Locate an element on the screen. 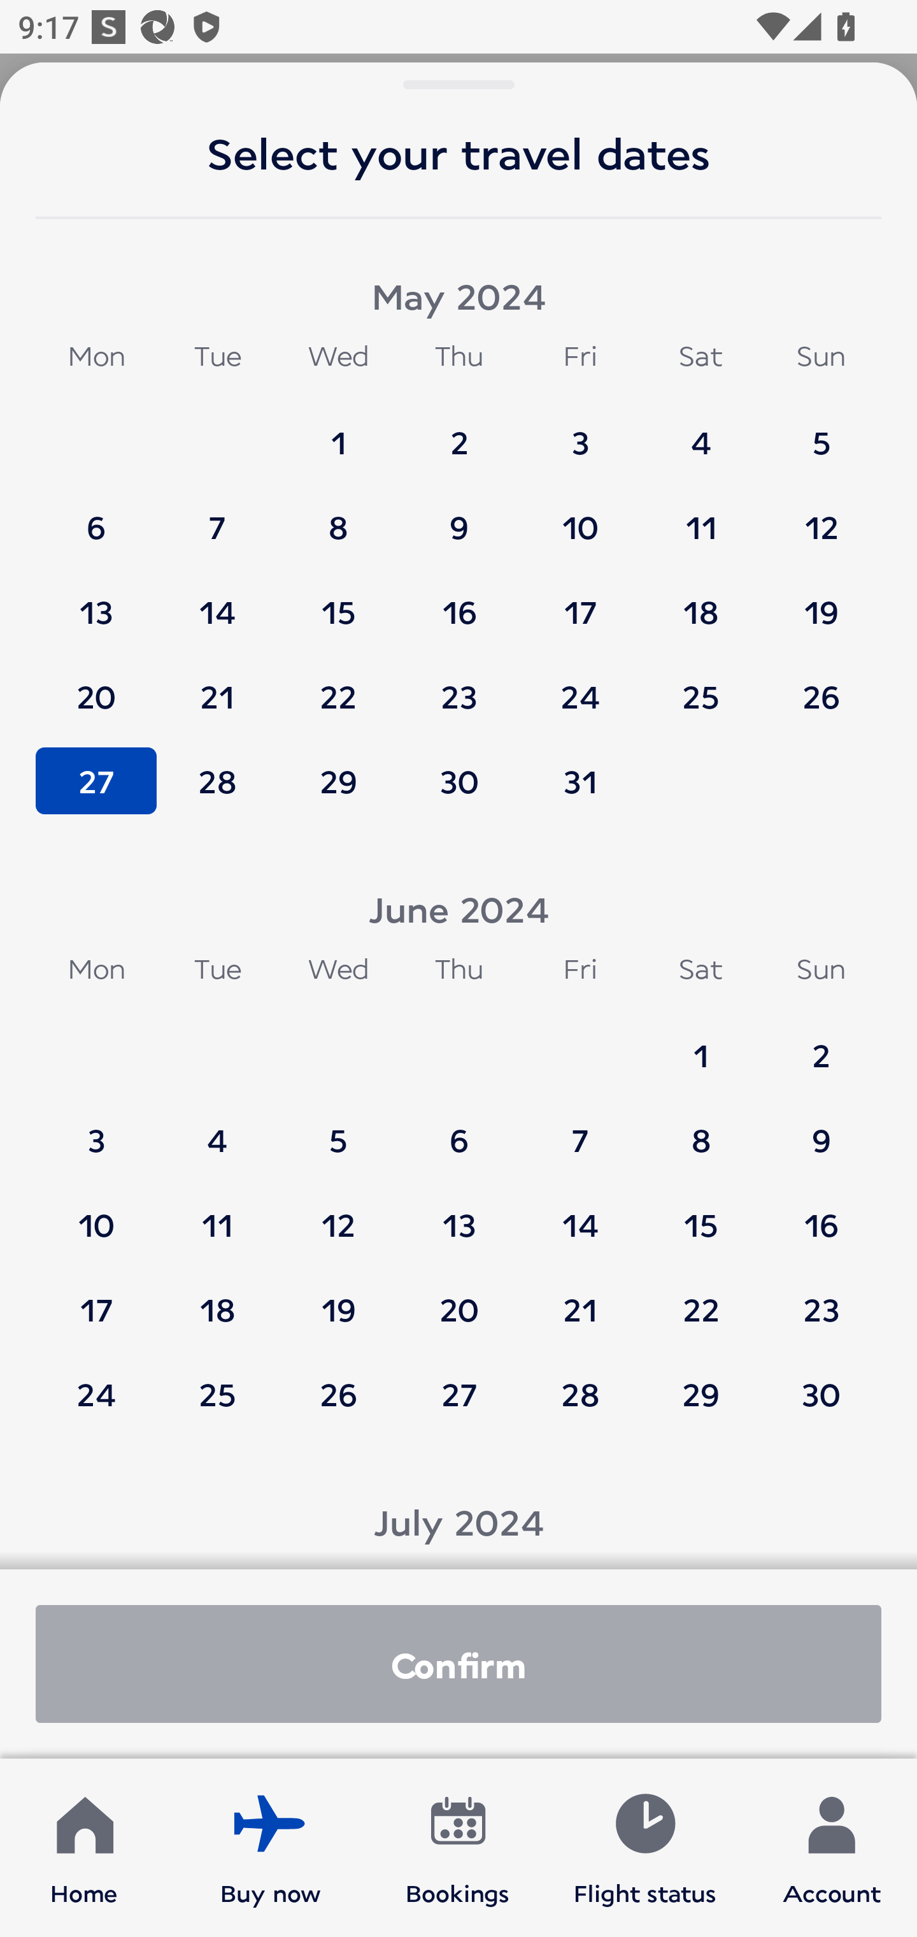  25 is located at coordinates (700, 686).